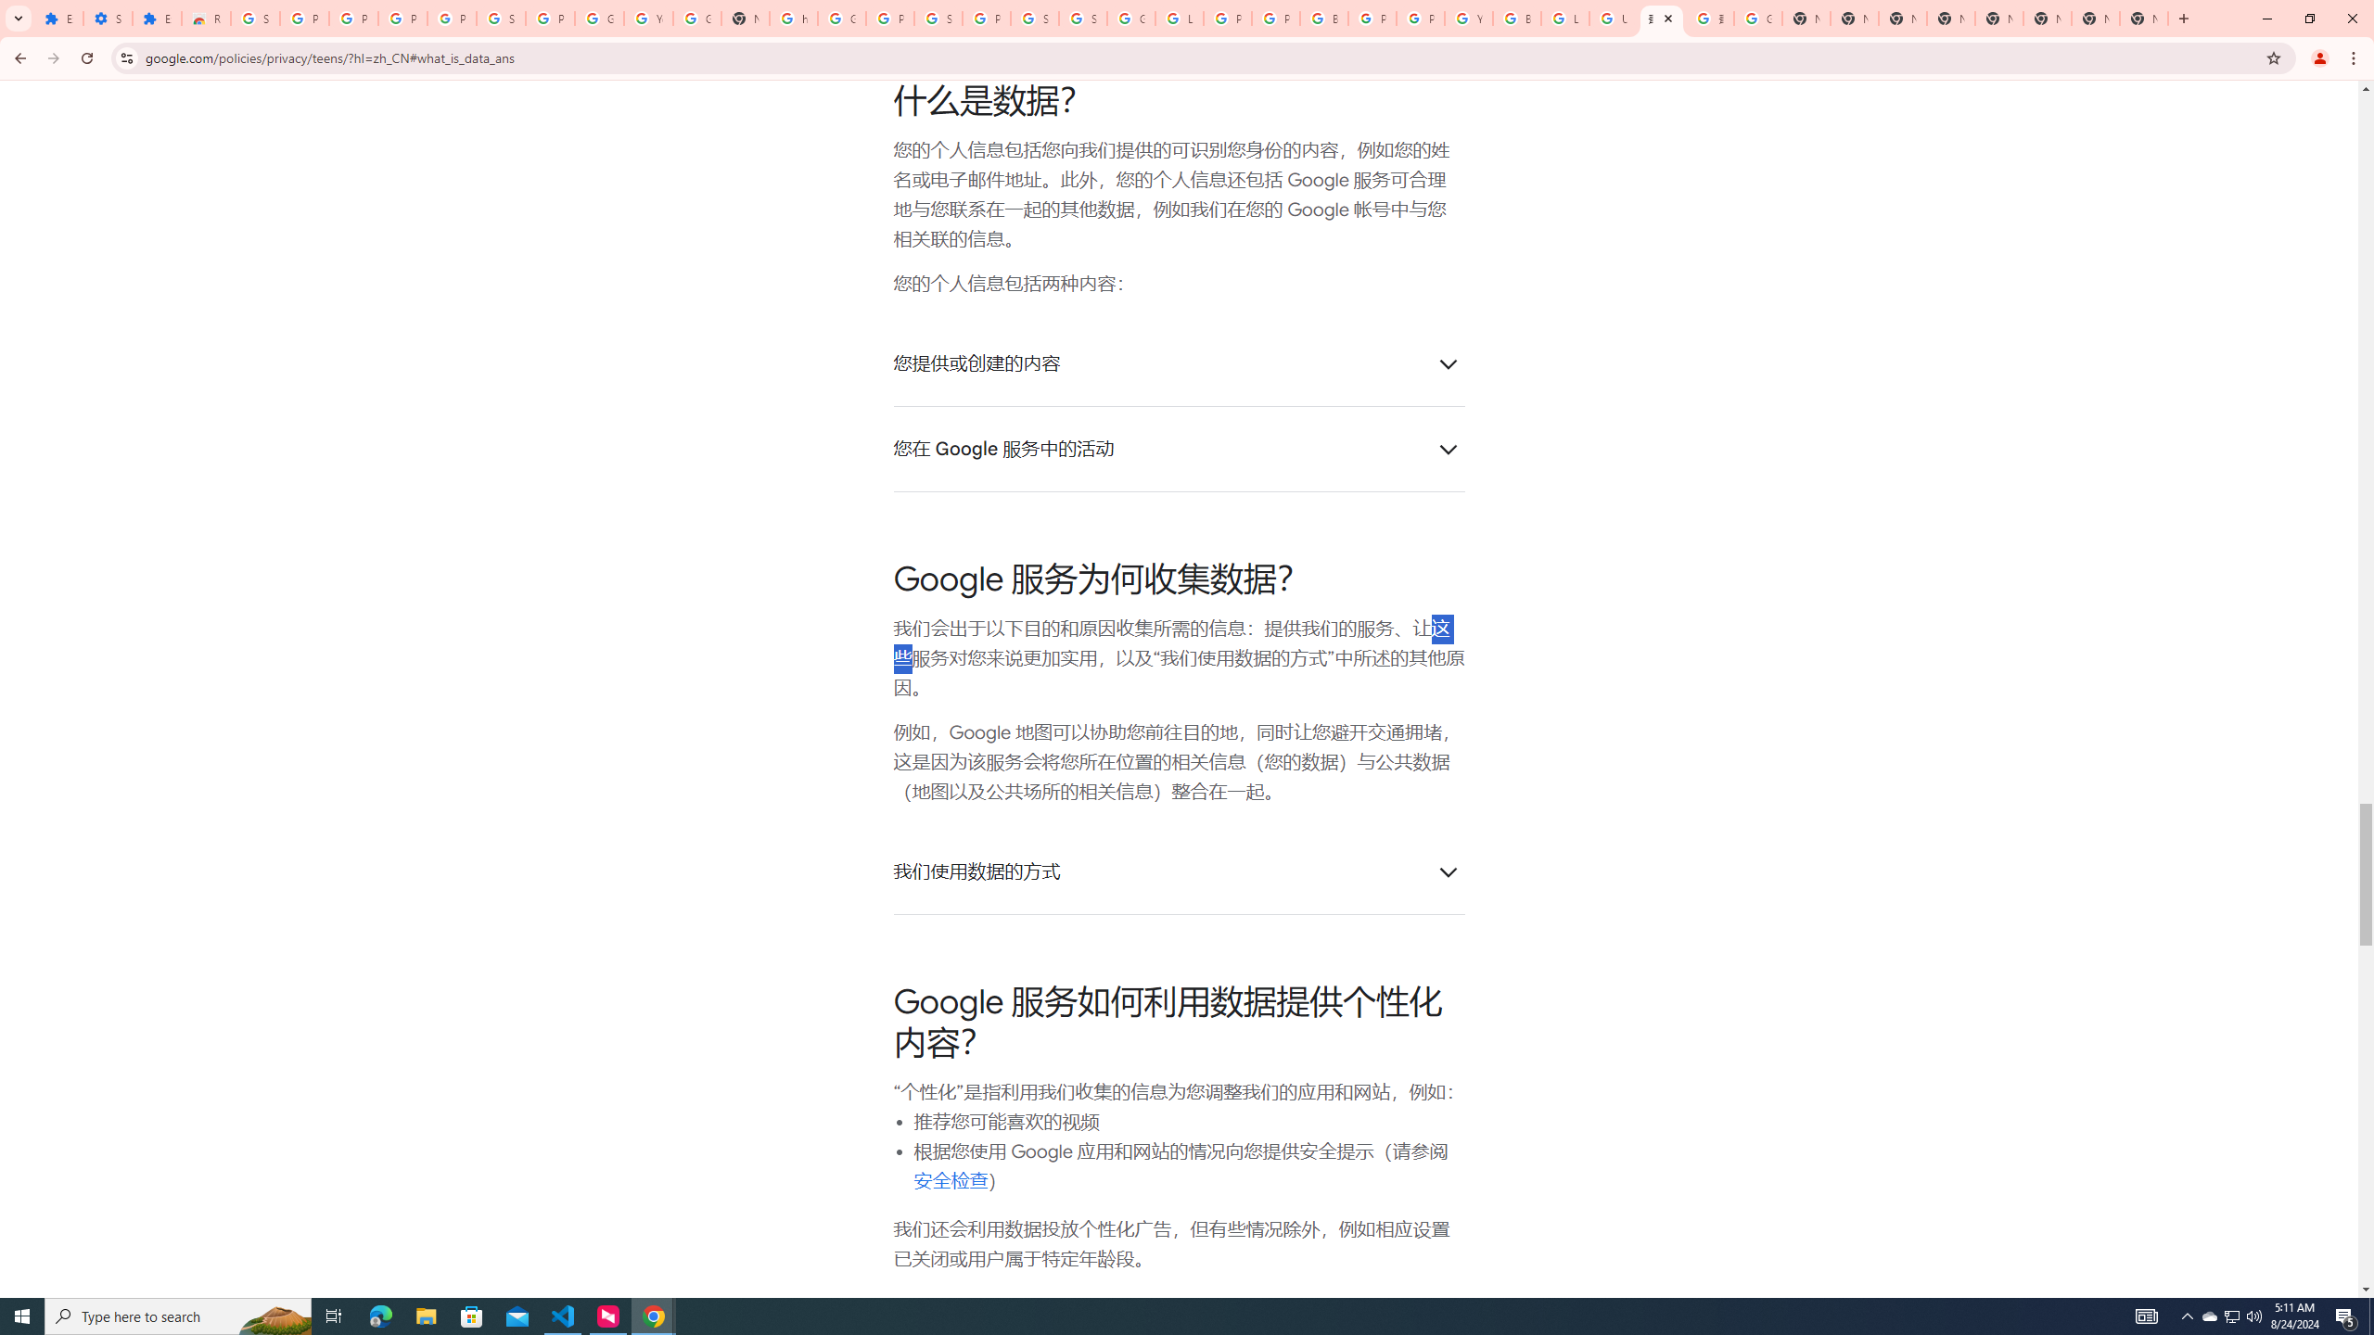 This screenshot has height=1335, width=2374. I want to click on New Tab, so click(2048, 19).